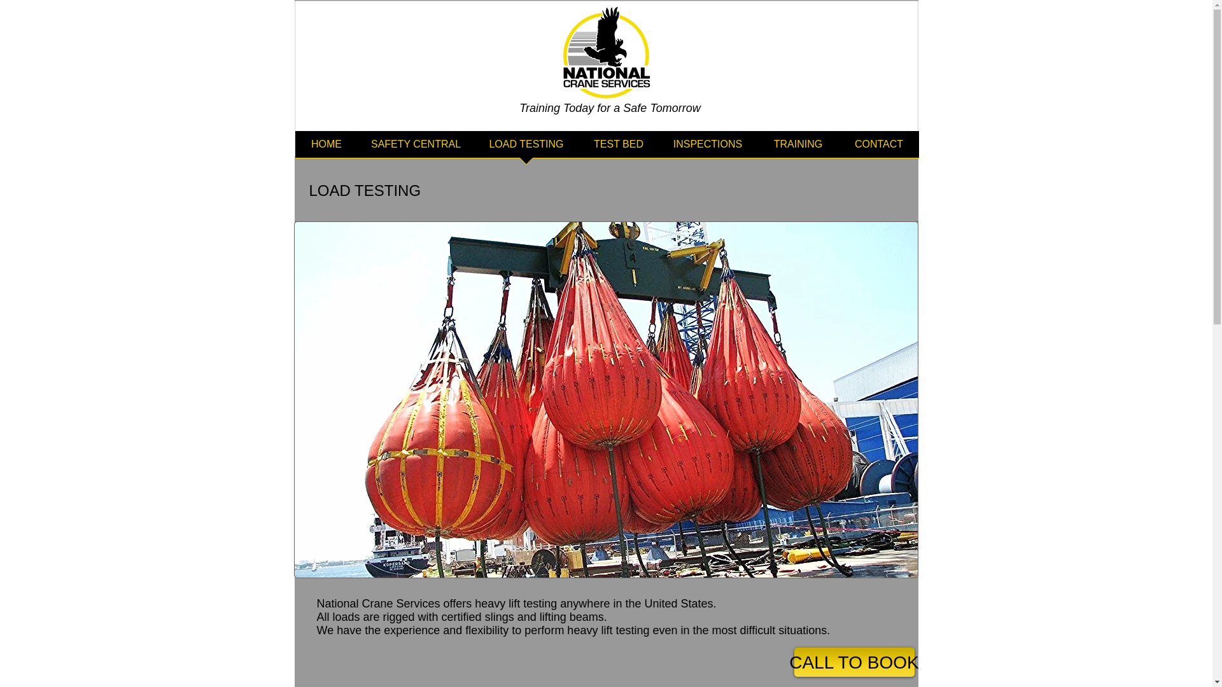 Image resolution: width=1222 pixels, height=687 pixels. What do you see at coordinates (526, 149) in the screenshot?
I see `LOAD TESTING` at bounding box center [526, 149].